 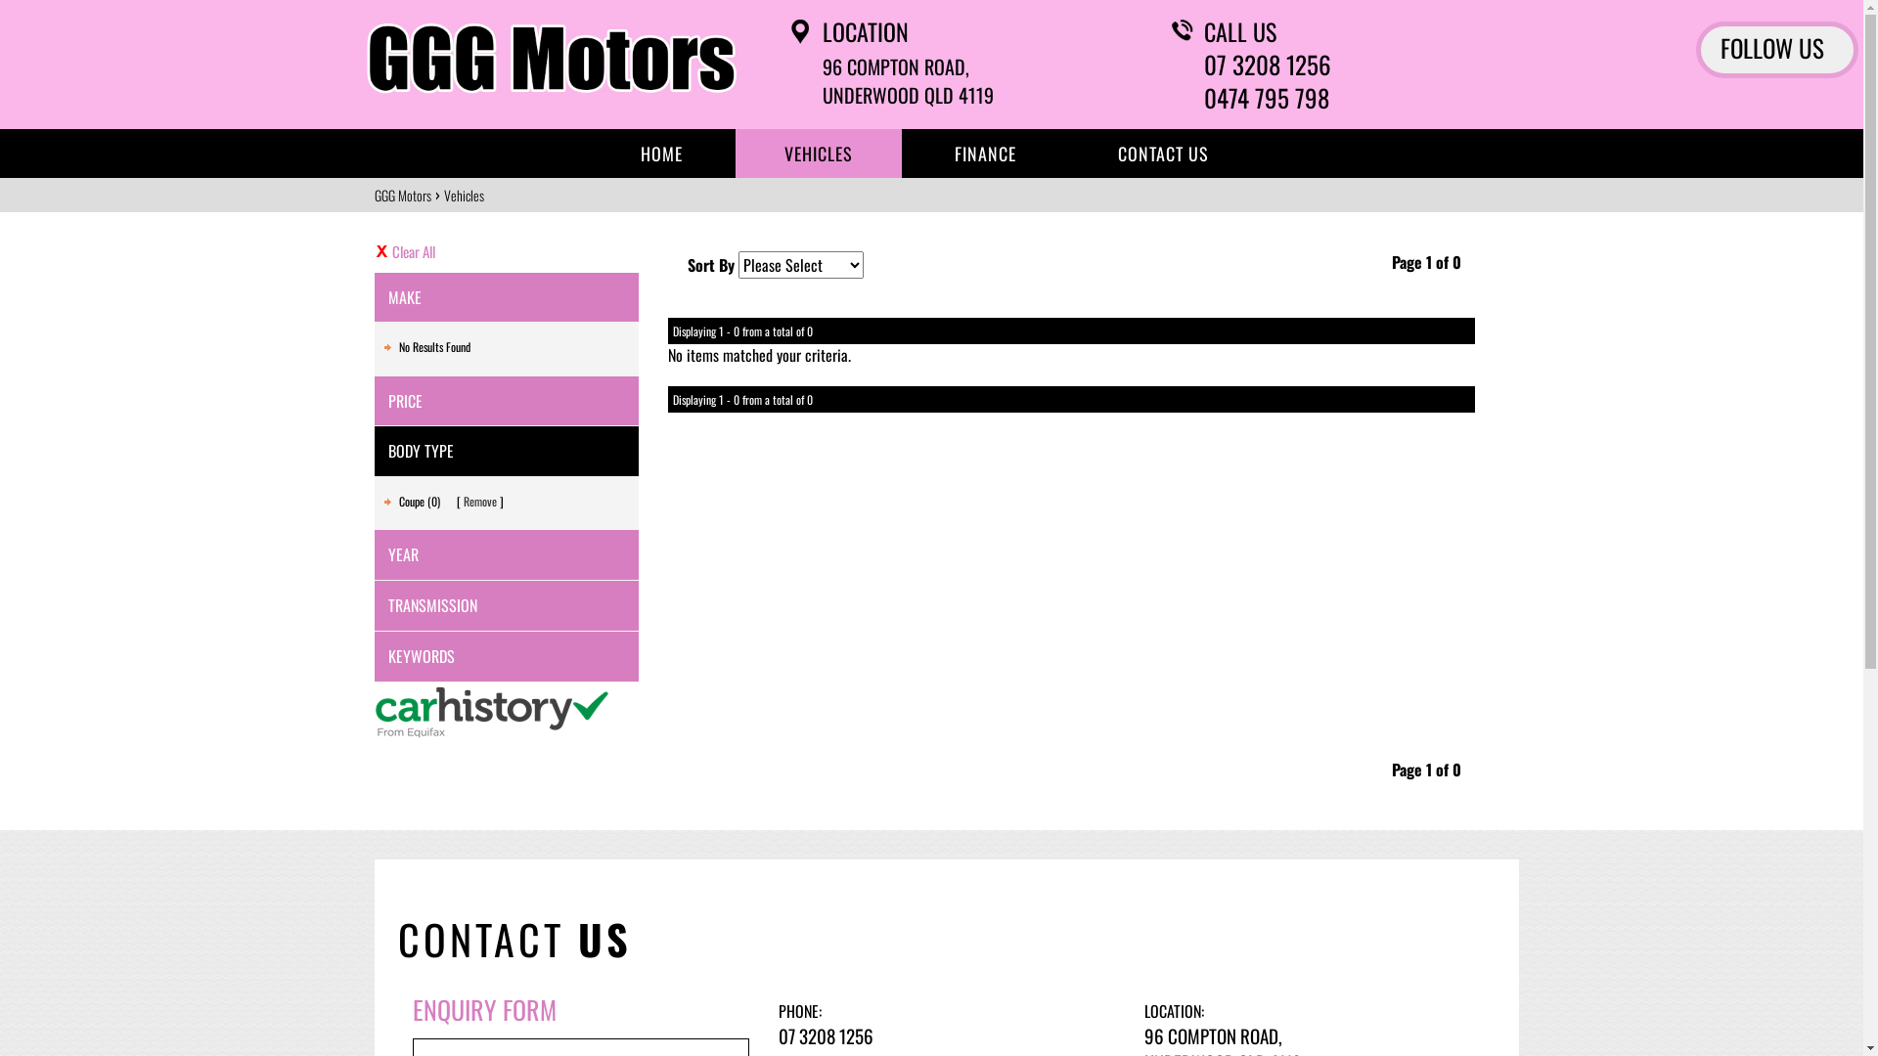 What do you see at coordinates (1162, 154) in the screenshot?
I see `CONTACT US` at bounding box center [1162, 154].